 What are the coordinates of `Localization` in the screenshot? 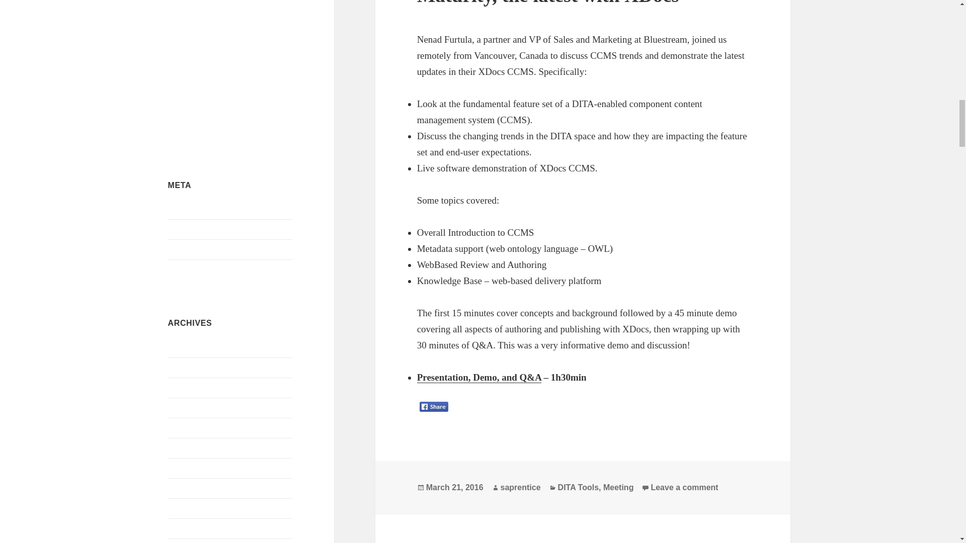 It's located at (236, 37).